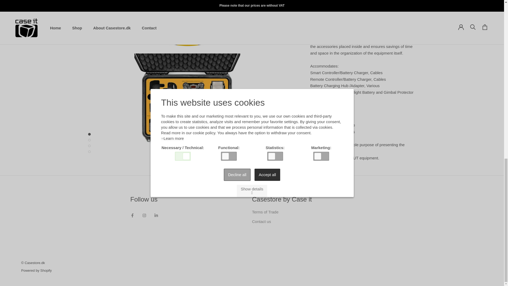 This screenshot has height=286, width=508. Describe the element at coordinates (261, 221) in the screenshot. I see `Contact us` at that location.